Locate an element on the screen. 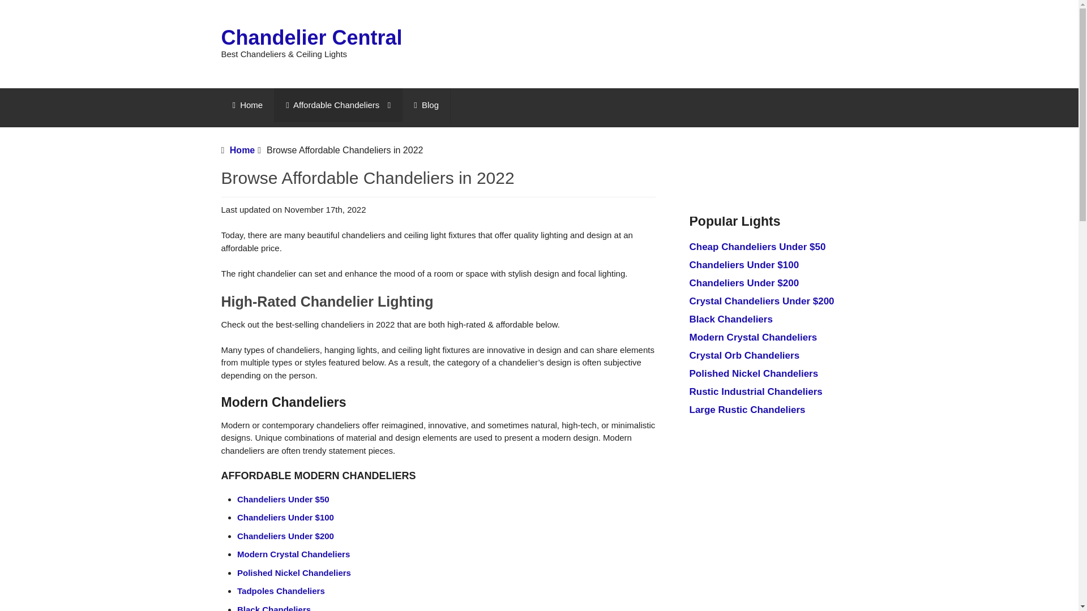 Image resolution: width=1087 pixels, height=611 pixels. Rustic Industrial Chandeliers is located at coordinates (756, 391).